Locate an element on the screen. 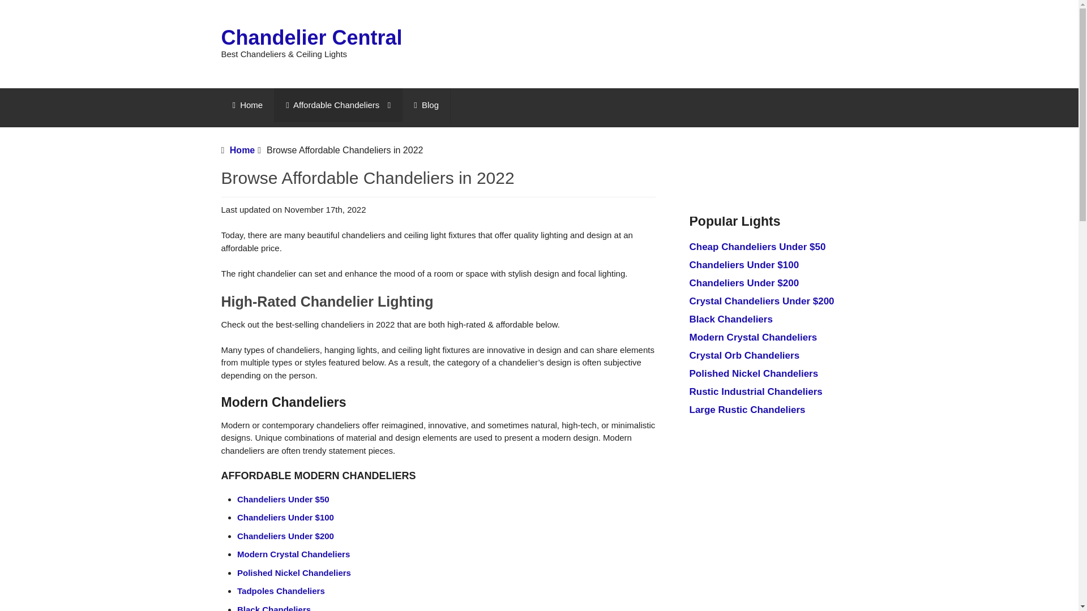 Image resolution: width=1087 pixels, height=611 pixels. Rustic Industrial Chandeliers is located at coordinates (756, 391).